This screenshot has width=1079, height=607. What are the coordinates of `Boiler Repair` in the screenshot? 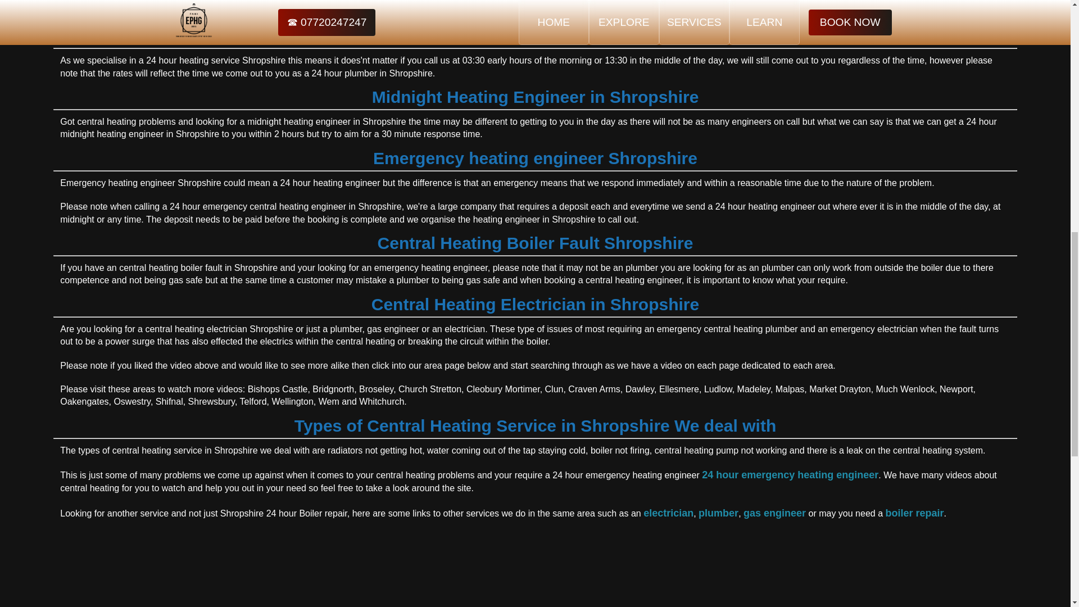 It's located at (914, 513).